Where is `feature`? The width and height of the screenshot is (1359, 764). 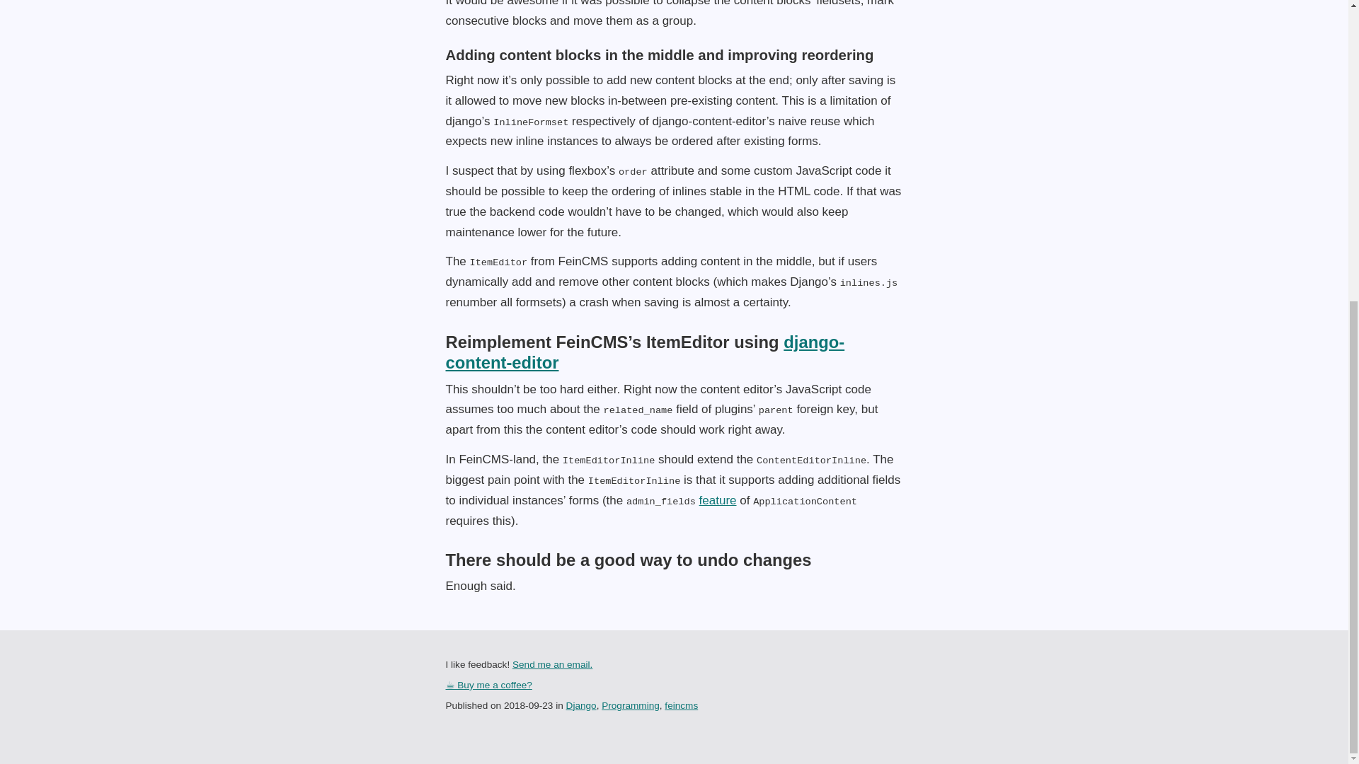 feature is located at coordinates (718, 500).